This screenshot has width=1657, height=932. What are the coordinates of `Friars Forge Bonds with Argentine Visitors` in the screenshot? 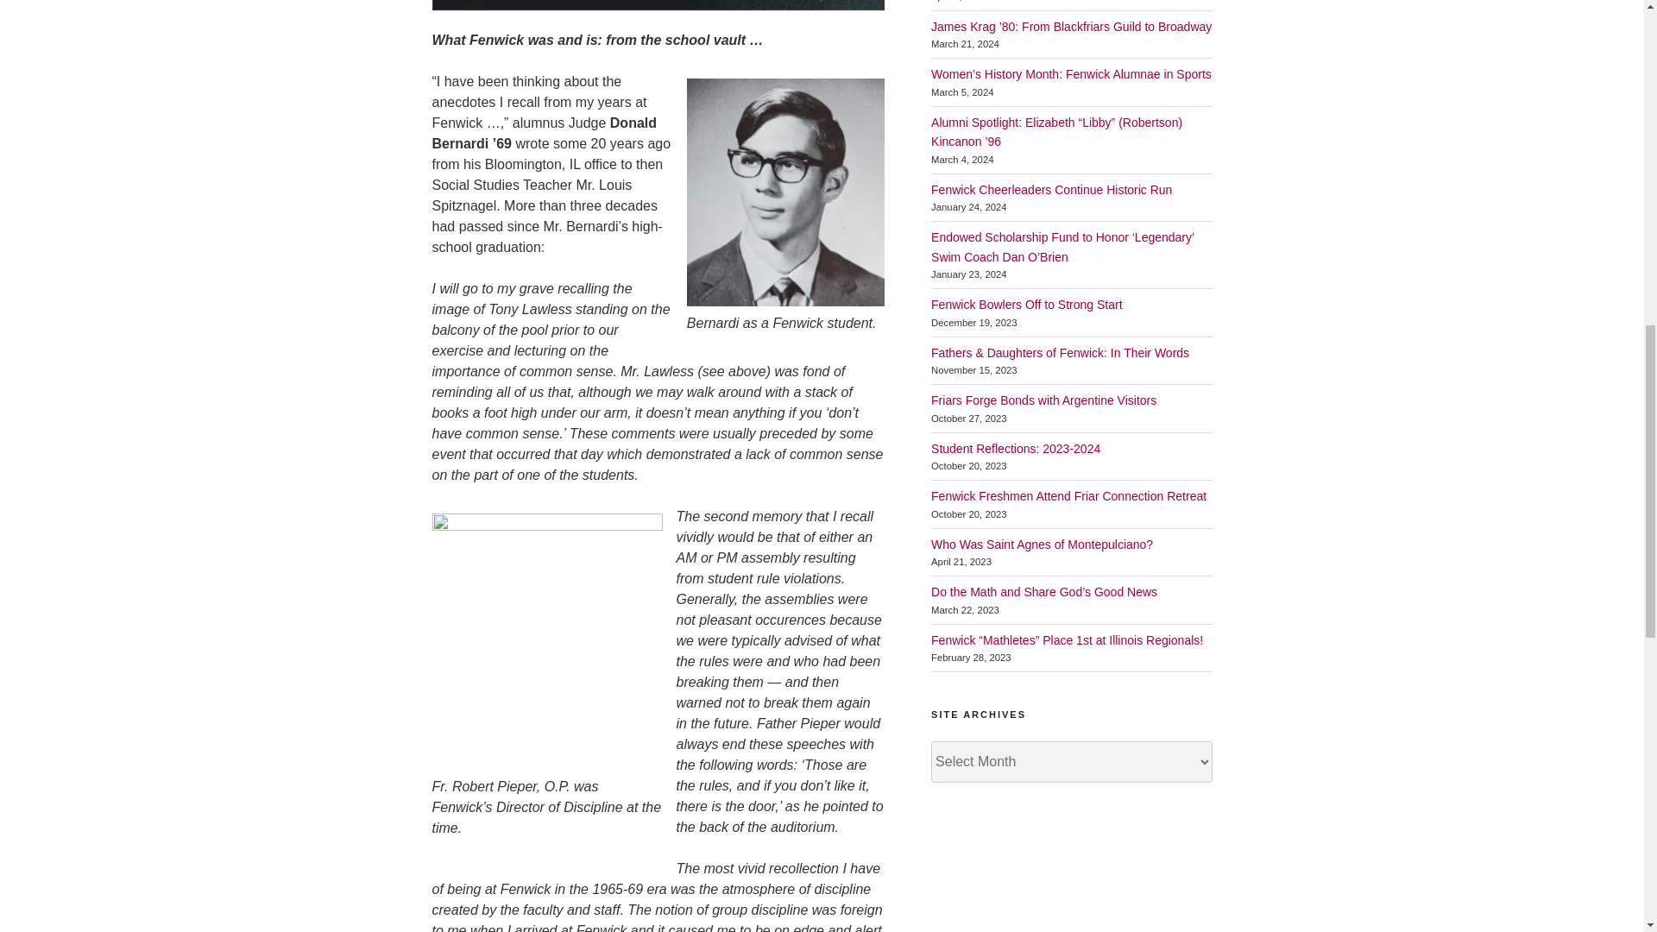 It's located at (1044, 400).